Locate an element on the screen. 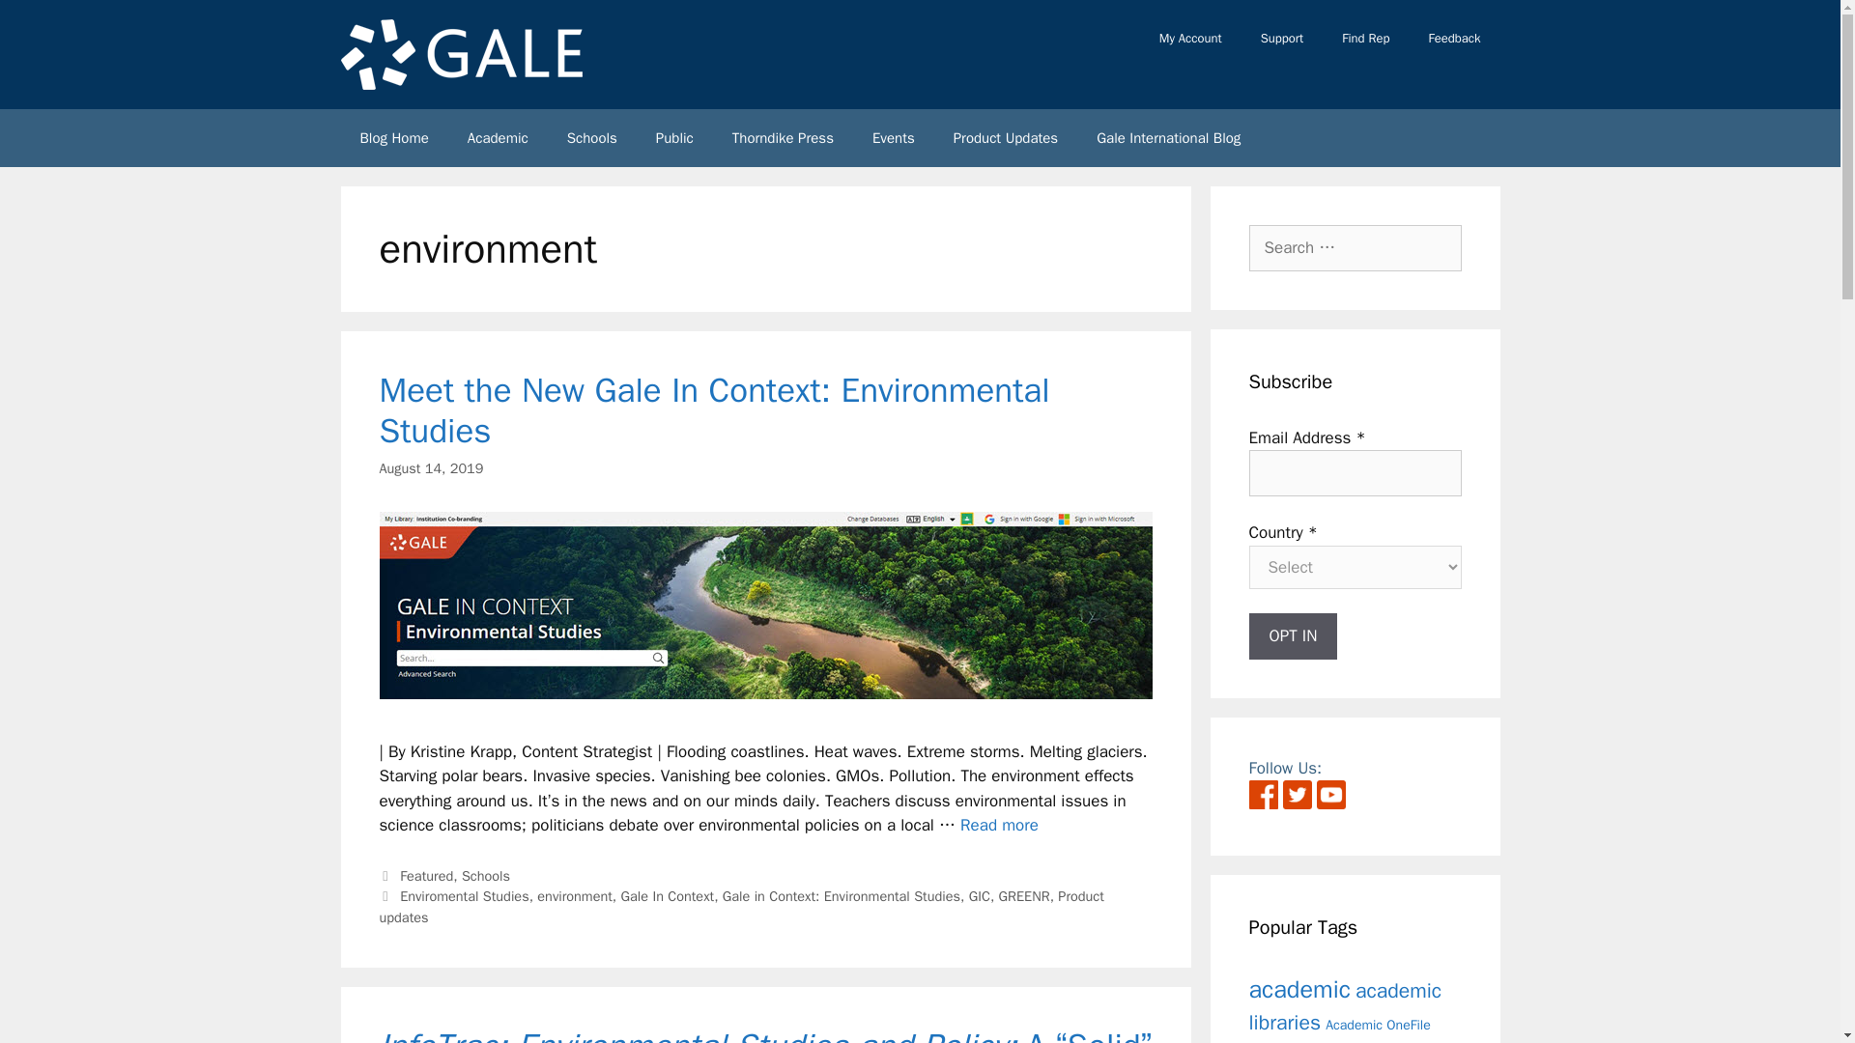  Product updates is located at coordinates (740, 907).